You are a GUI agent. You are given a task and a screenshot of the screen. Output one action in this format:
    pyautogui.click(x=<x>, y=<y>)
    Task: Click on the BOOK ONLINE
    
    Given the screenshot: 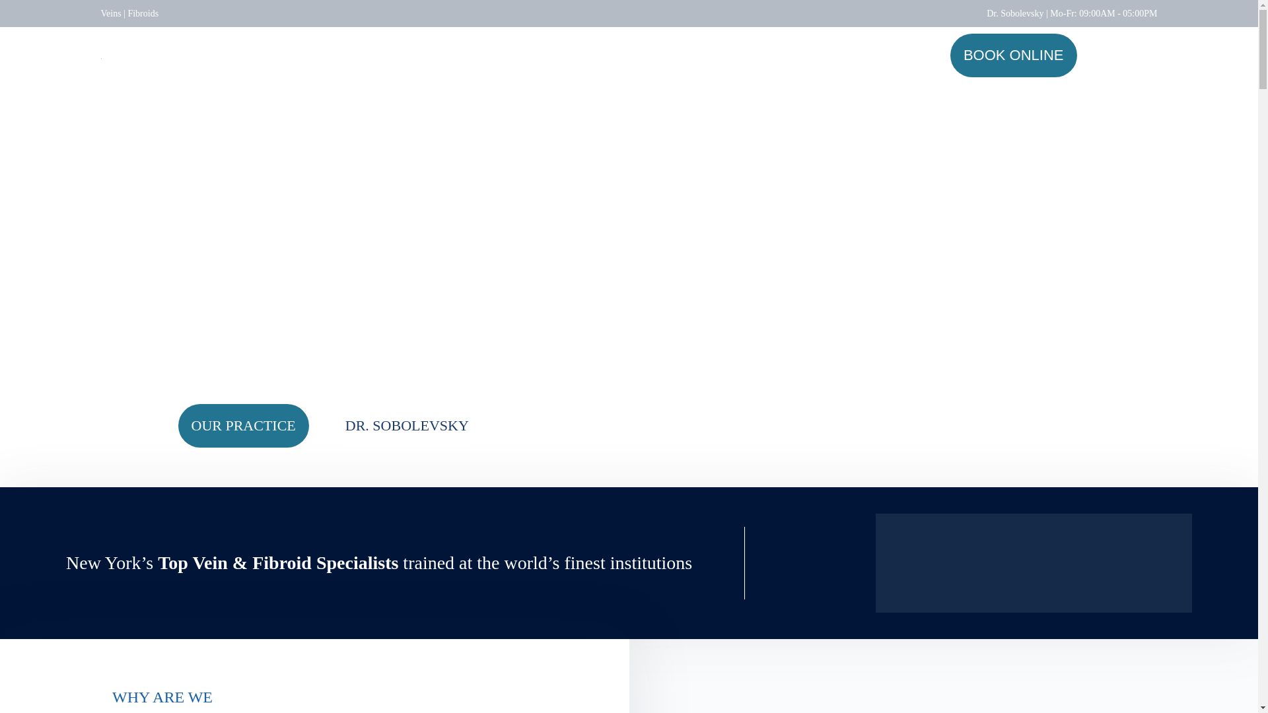 What is the action you would take?
    pyautogui.click(x=1013, y=55)
    